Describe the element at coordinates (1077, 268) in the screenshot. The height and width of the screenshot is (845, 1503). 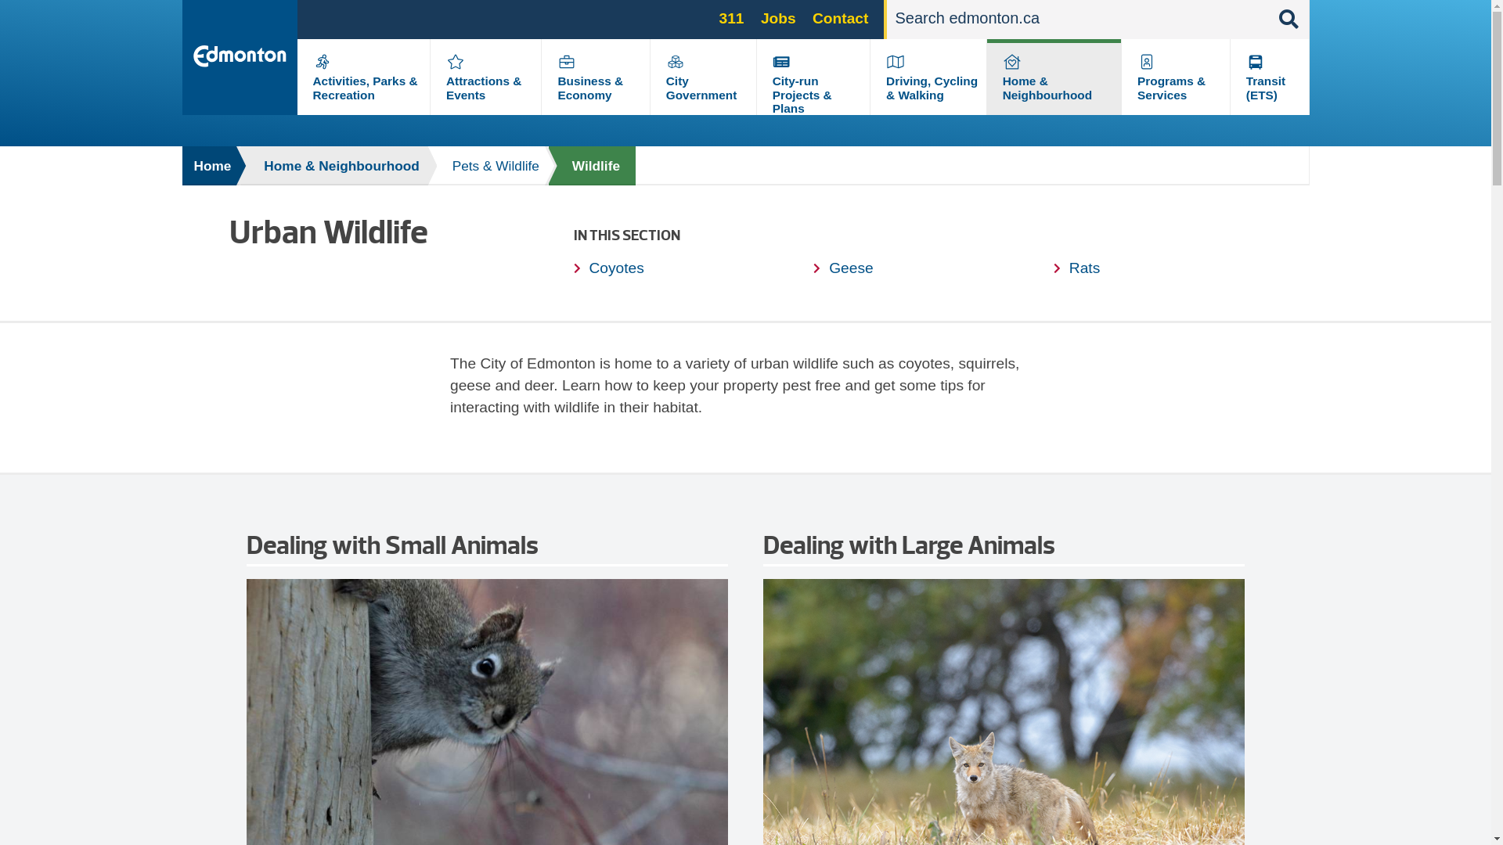
I see `Rats` at that location.